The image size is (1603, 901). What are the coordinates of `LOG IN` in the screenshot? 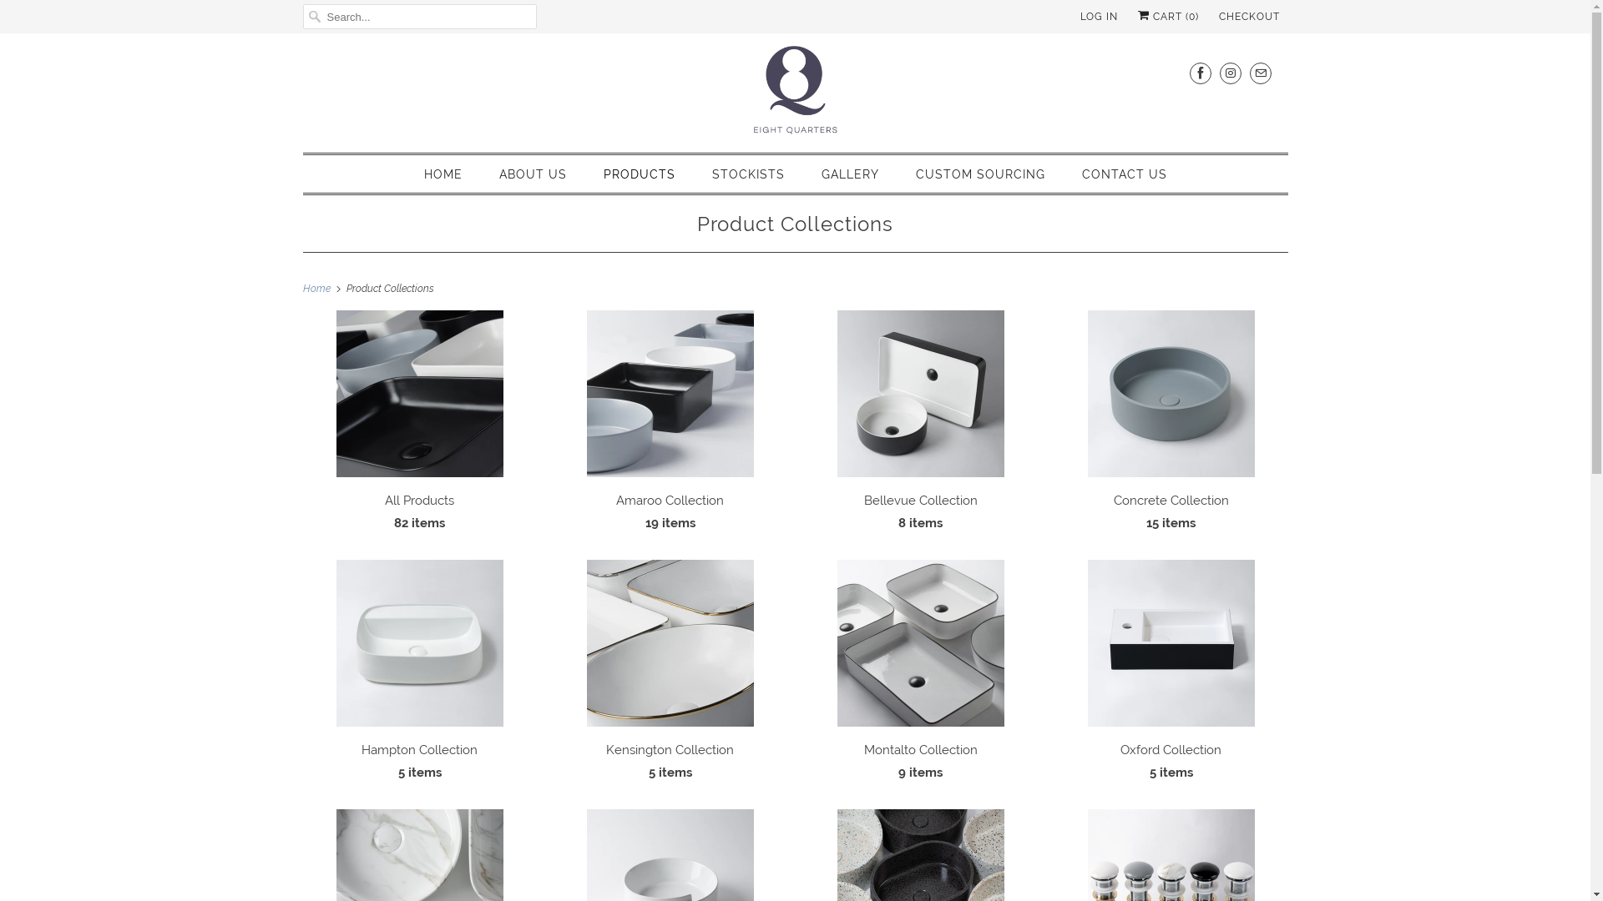 It's located at (1099, 17).